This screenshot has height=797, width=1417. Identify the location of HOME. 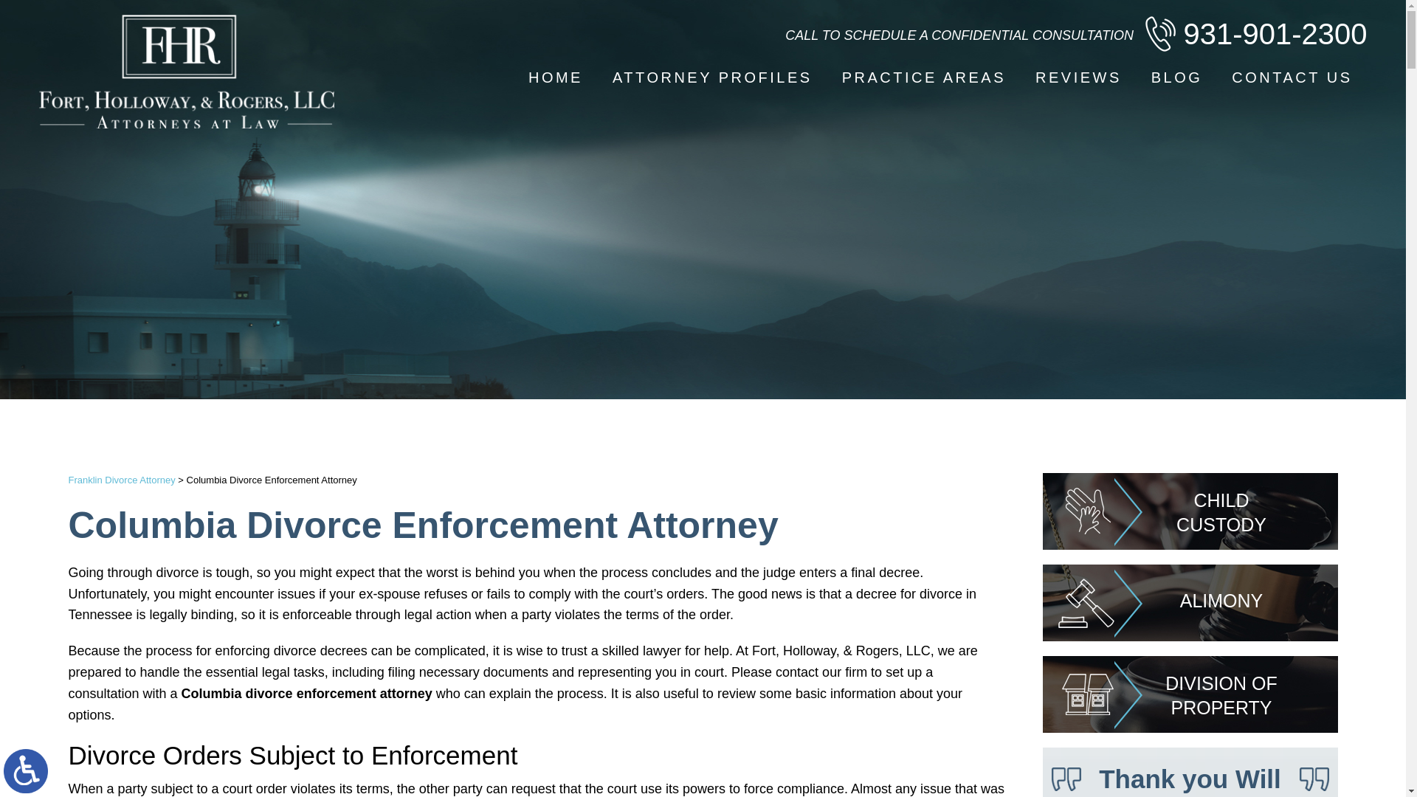
(555, 77).